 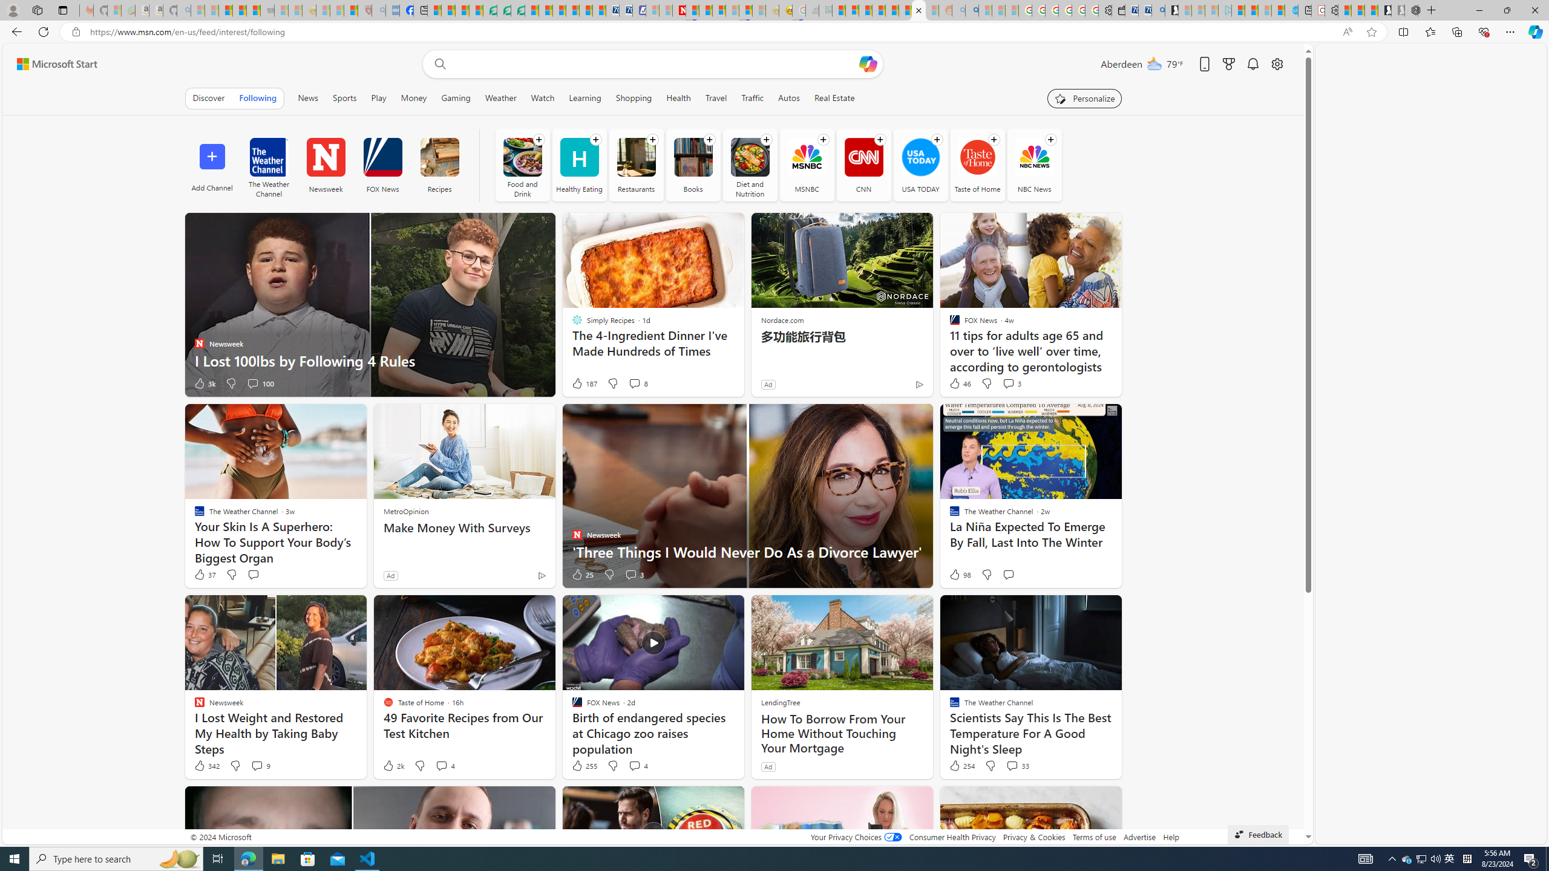 What do you see at coordinates (637, 165) in the screenshot?
I see `Restaurants` at bounding box center [637, 165].